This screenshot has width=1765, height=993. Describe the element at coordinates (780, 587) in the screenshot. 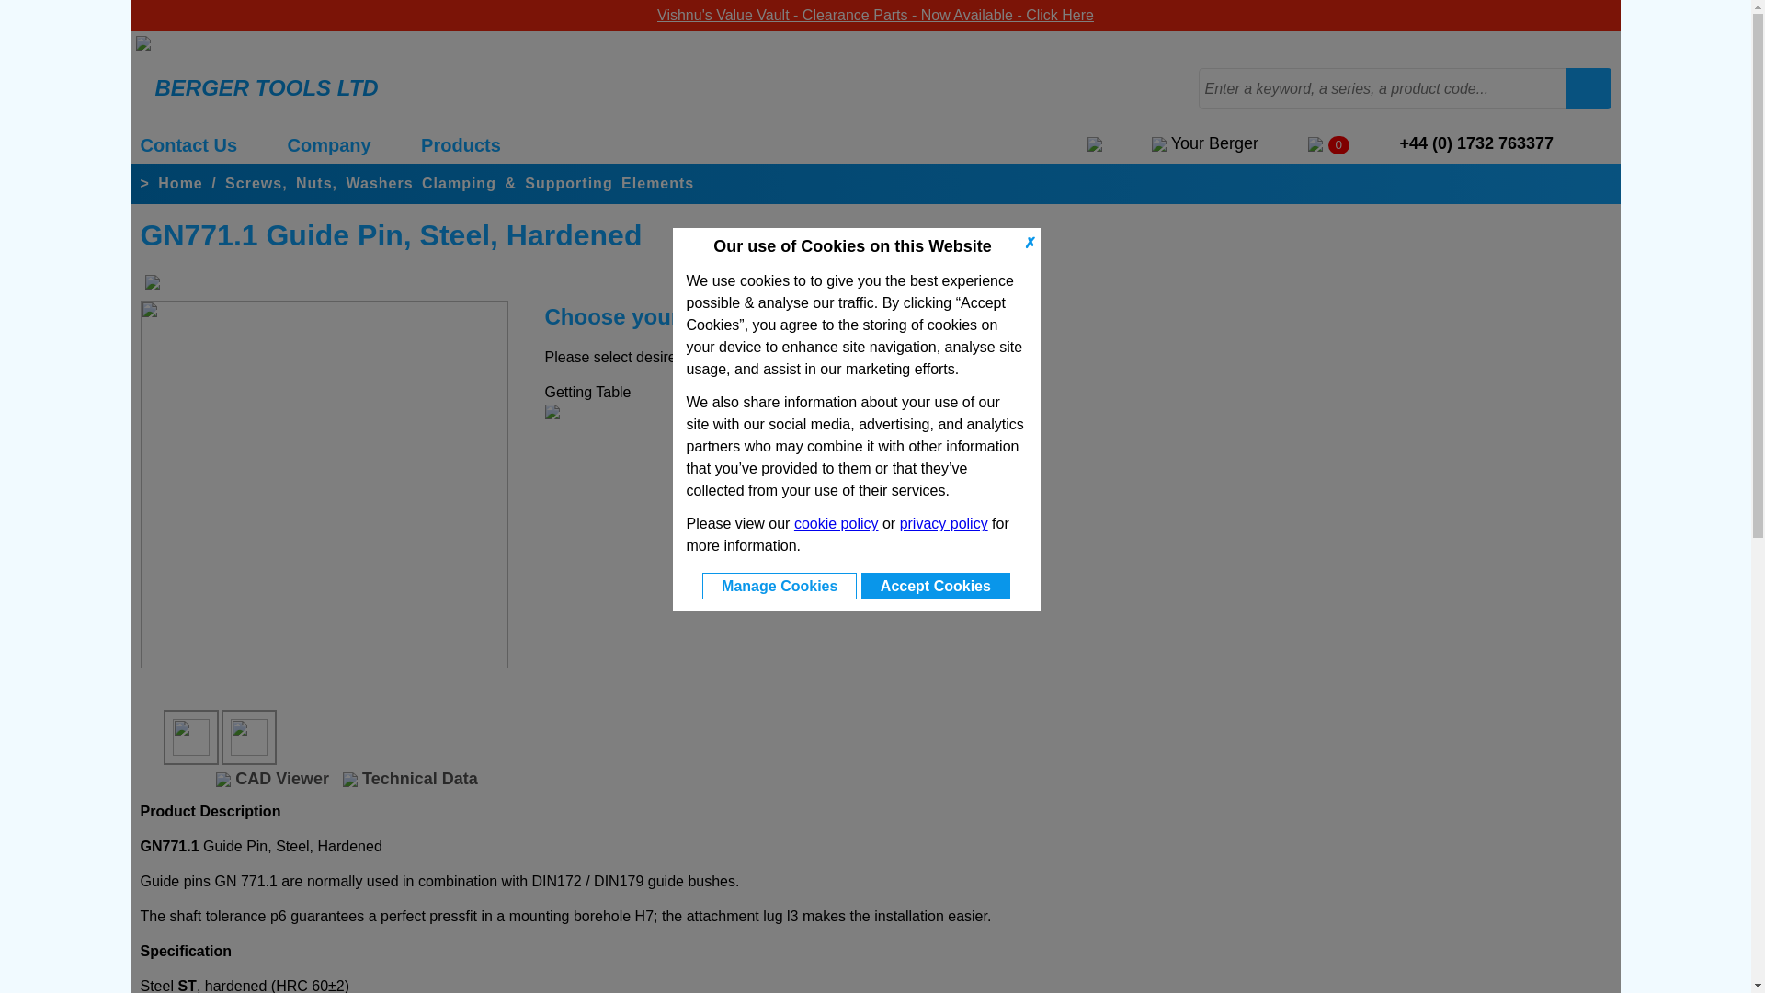

I see `Manage Cookies` at that location.